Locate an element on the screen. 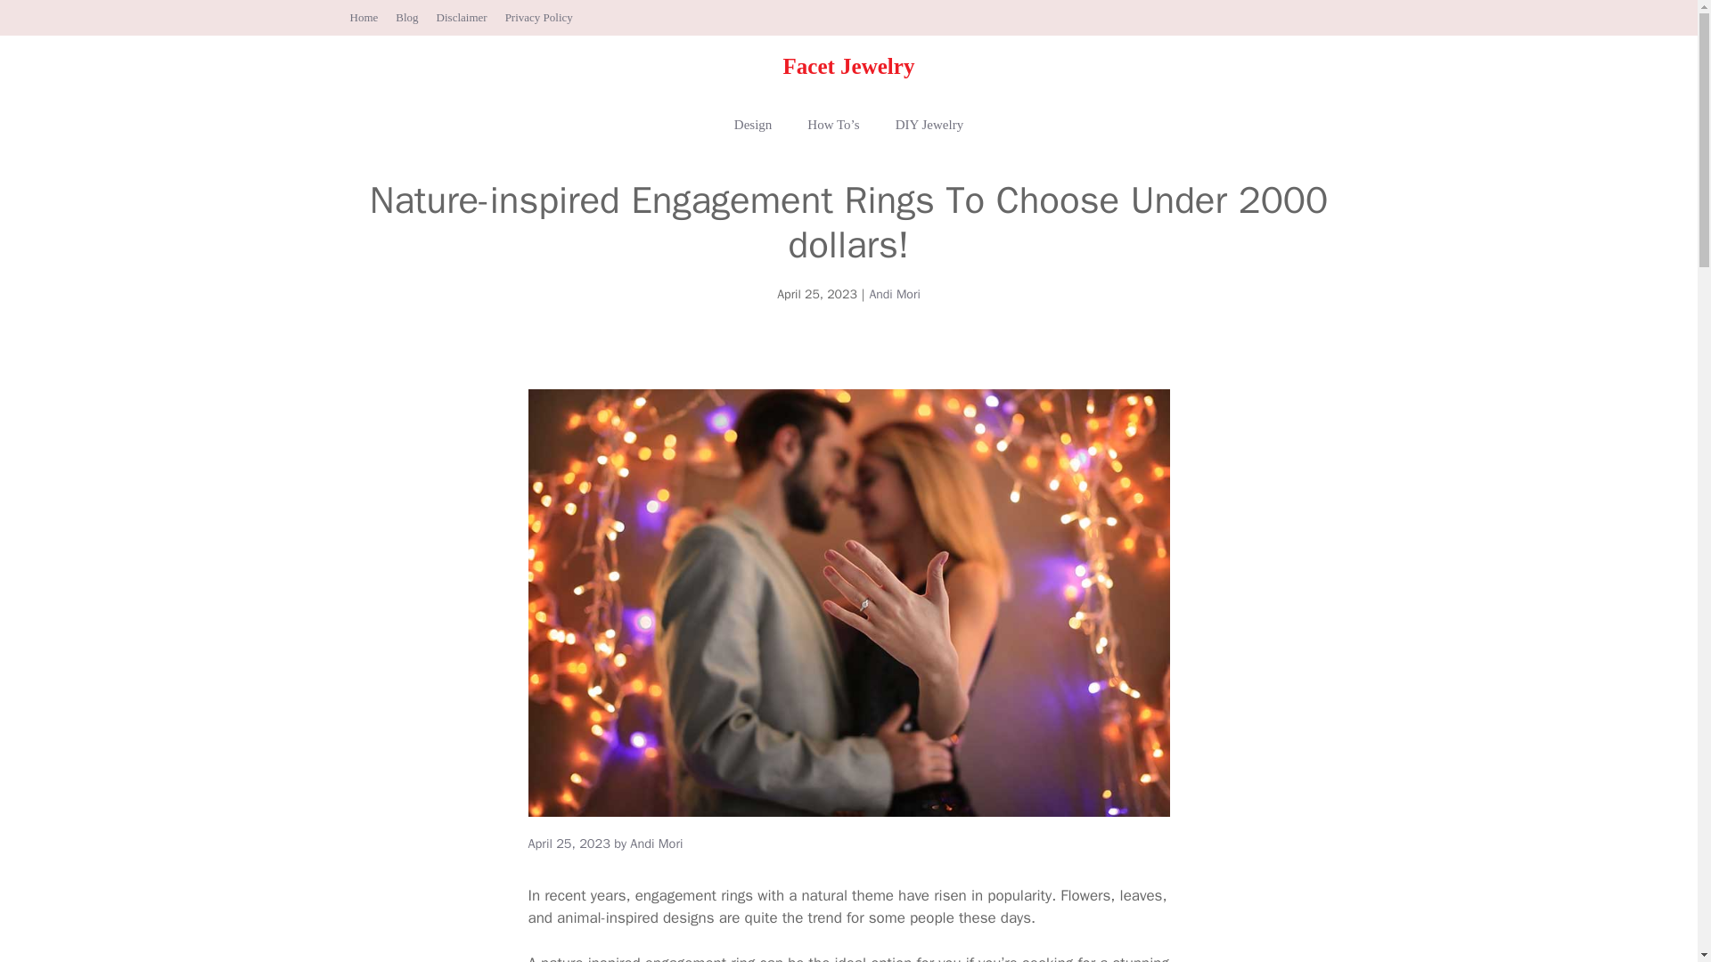  Facet Jewelry is located at coordinates (849, 66).